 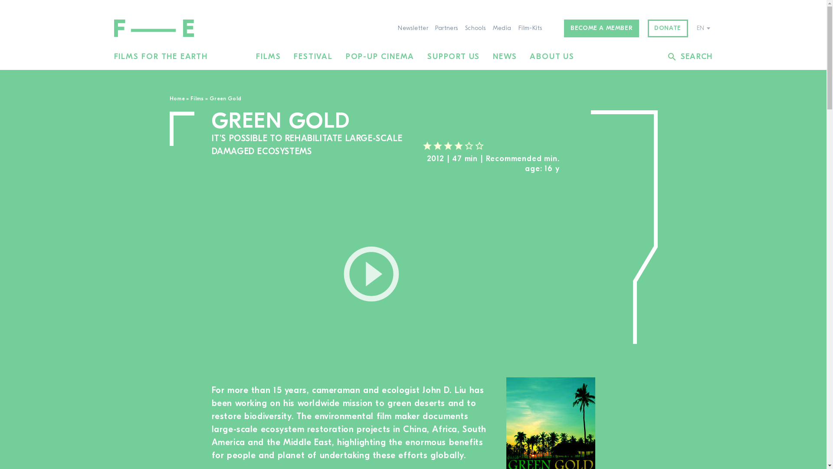 I want to click on Schools, so click(x=475, y=29).